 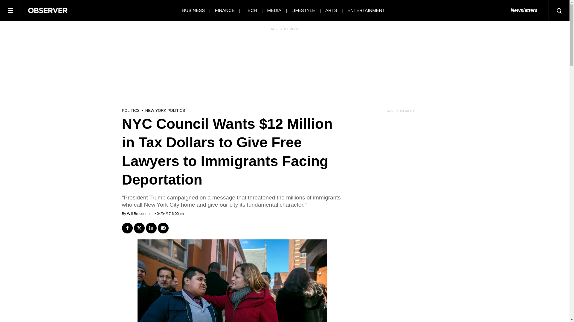 What do you see at coordinates (127, 228) in the screenshot?
I see `Share on Facebook` at bounding box center [127, 228].